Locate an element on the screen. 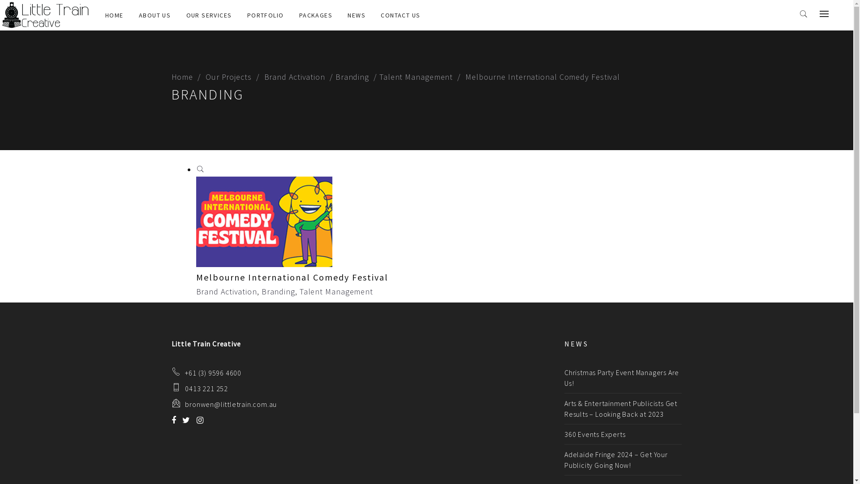 Image resolution: width=860 pixels, height=484 pixels. 0413 221 252 is located at coordinates (206, 389).